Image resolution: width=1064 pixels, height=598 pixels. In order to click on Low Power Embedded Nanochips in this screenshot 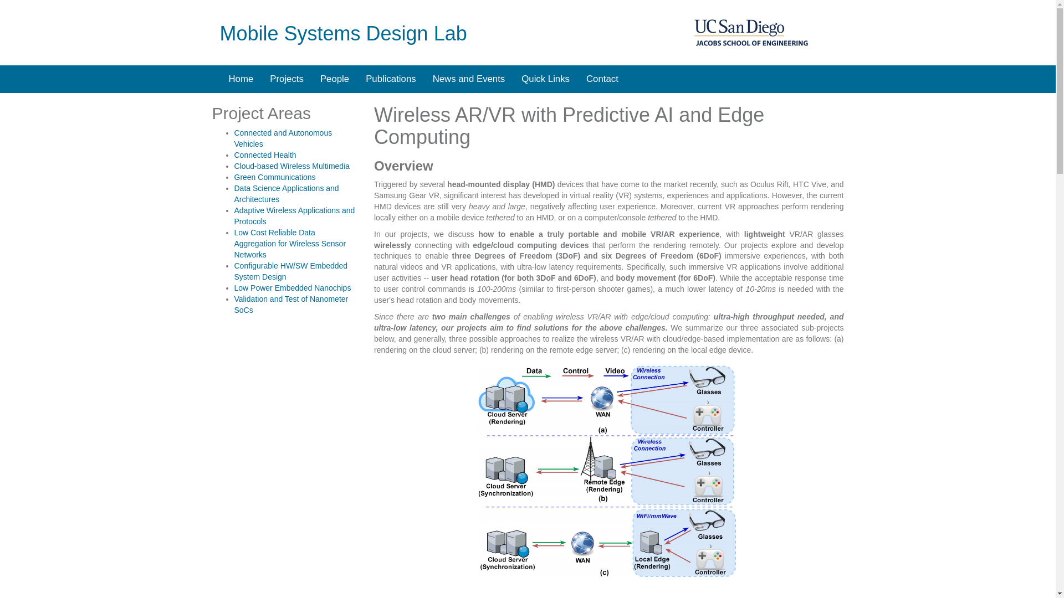, I will do `click(293, 288)`.